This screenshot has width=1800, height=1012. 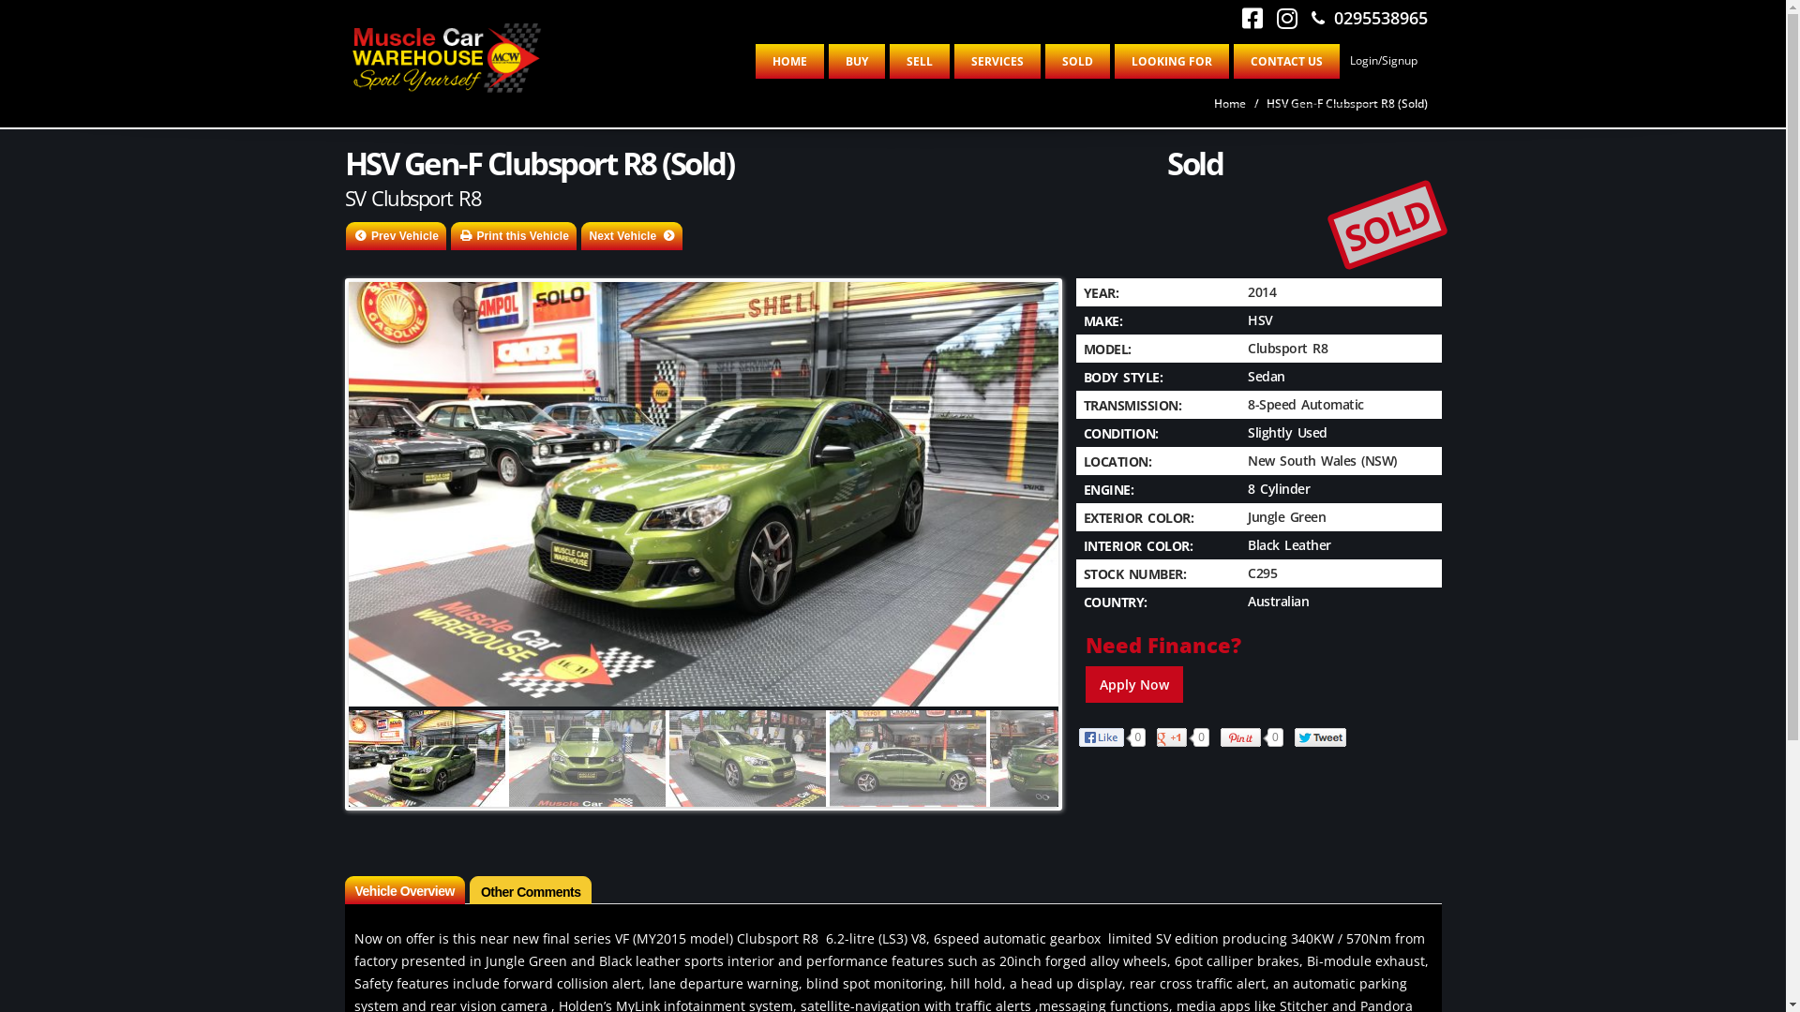 What do you see at coordinates (919, 62) in the screenshot?
I see `SELL` at bounding box center [919, 62].